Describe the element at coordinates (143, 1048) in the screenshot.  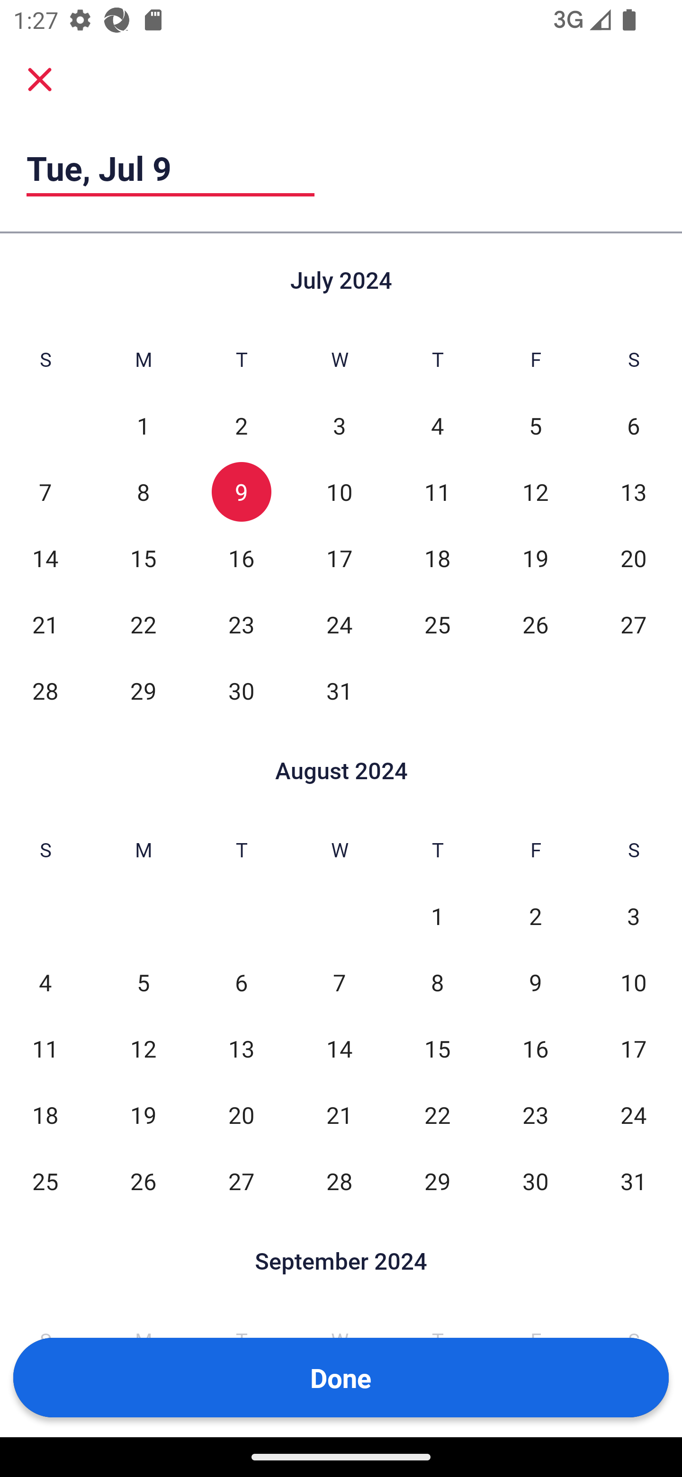
I see `12 Mon, Aug 12, Not Selected` at that location.